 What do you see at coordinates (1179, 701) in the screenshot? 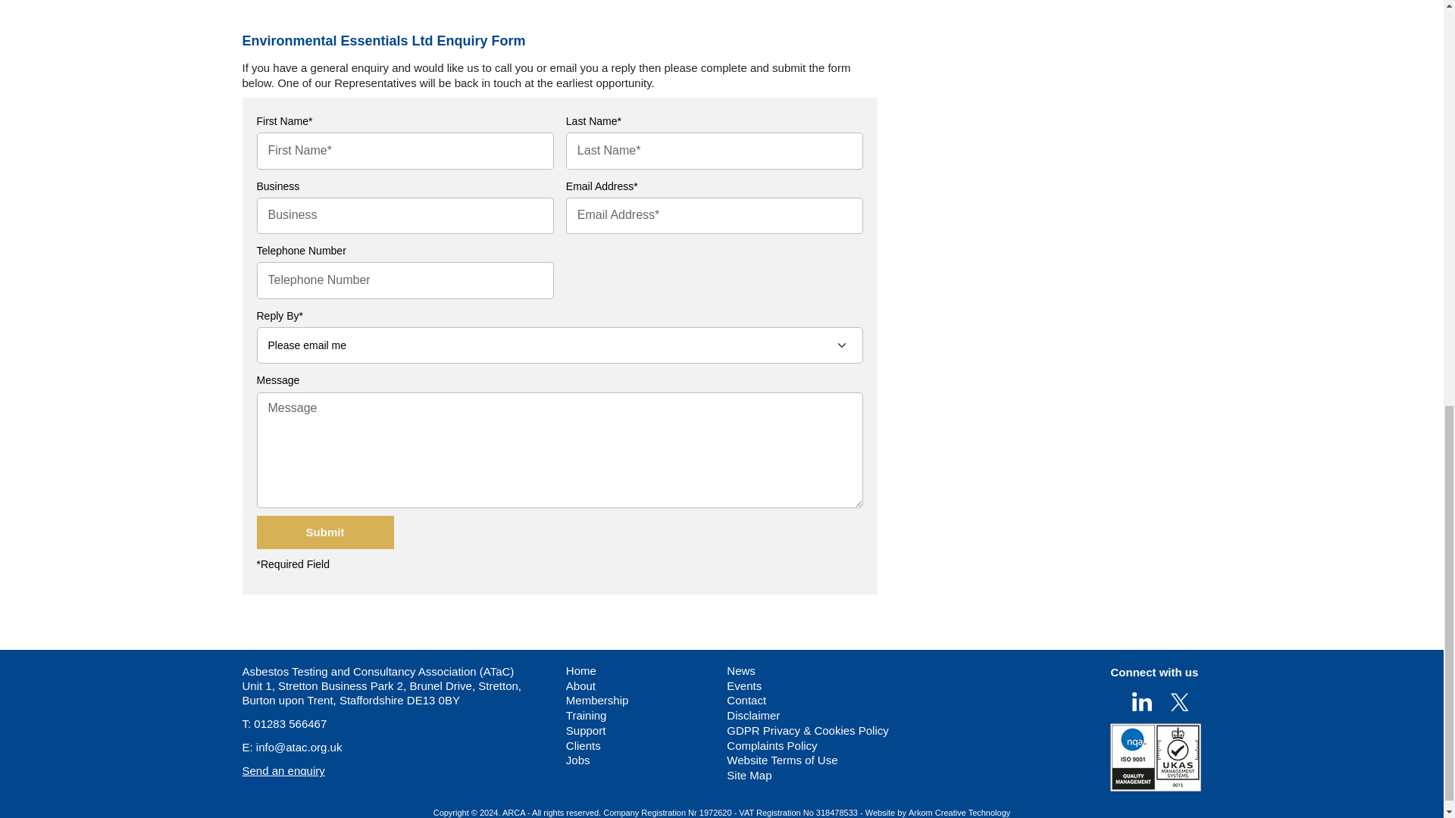
I see `X` at bounding box center [1179, 701].